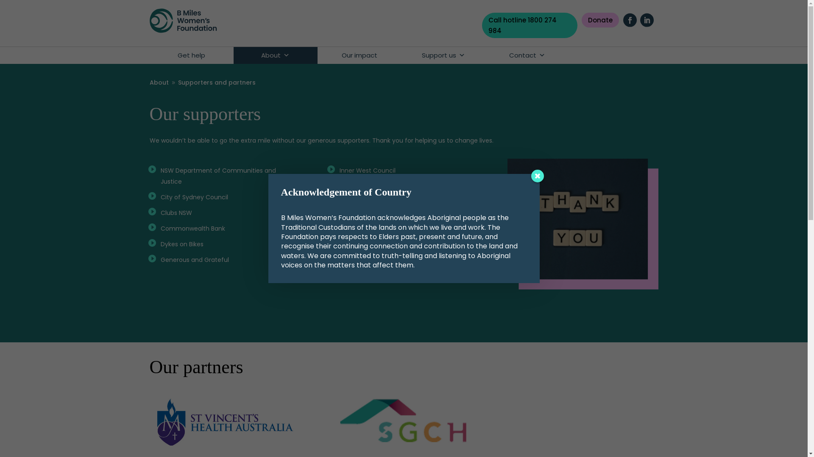 This screenshot has width=814, height=457. I want to click on Follow on Facebook, so click(630, 20).